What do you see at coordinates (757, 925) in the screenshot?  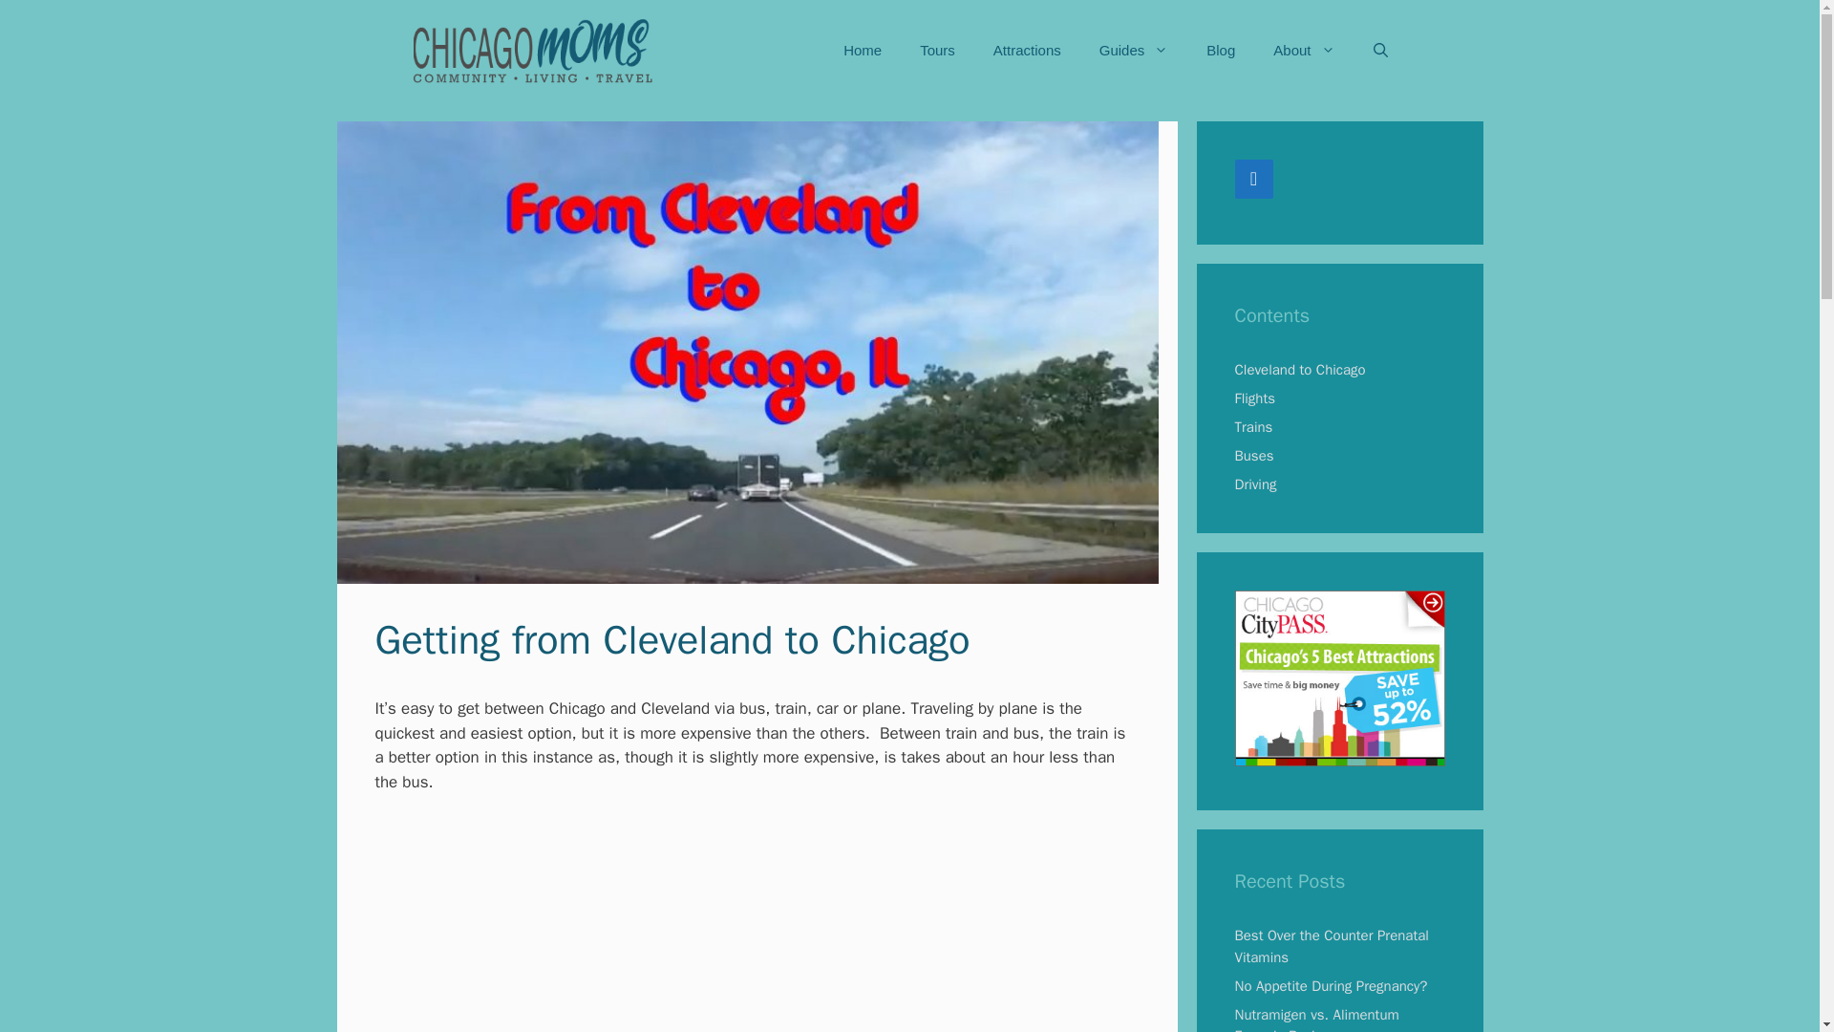 I see `Cleveland to Chicago Baby! - USA Road Trip Ep. 16` at bounding box center [757, 925].